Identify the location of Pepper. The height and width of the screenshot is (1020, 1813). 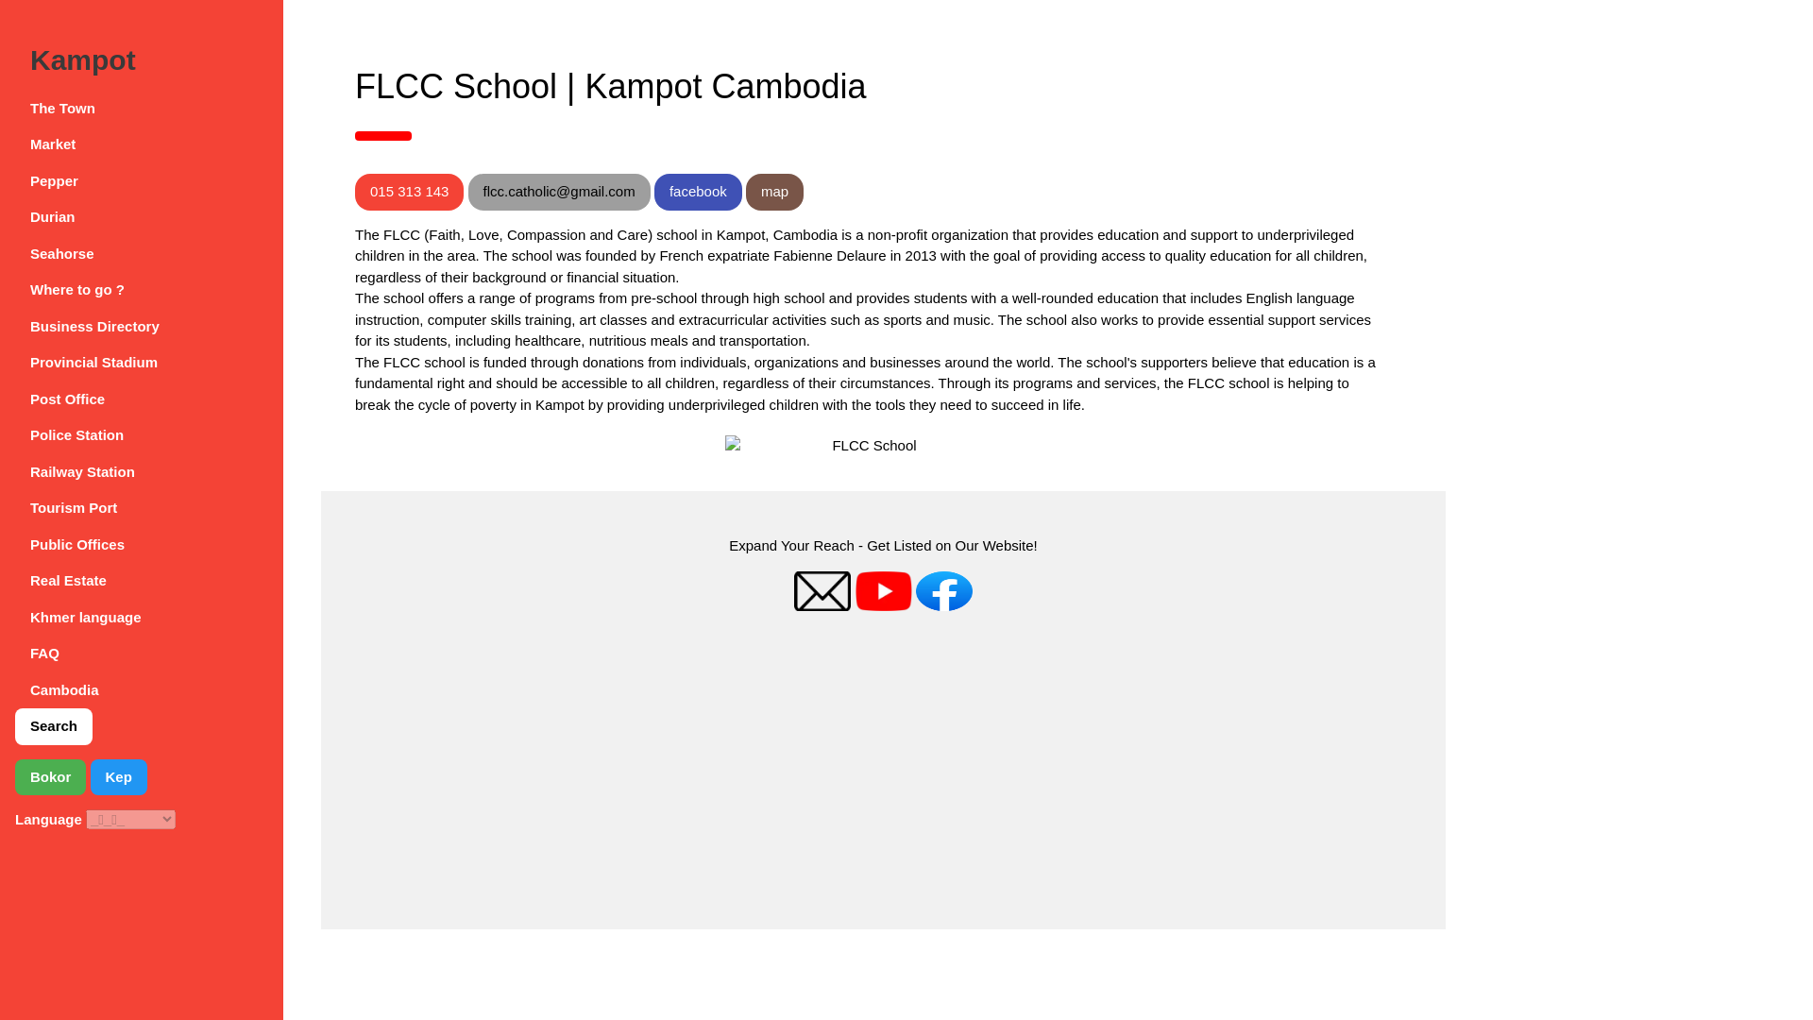
(142, 181).